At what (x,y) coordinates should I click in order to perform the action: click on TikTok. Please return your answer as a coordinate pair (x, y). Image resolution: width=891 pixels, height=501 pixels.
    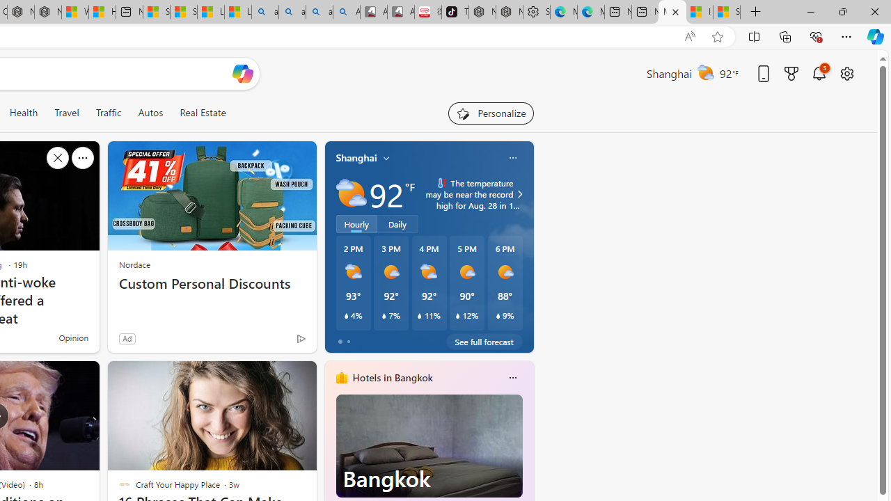
    Looking at the image, I should click on (455, 13).